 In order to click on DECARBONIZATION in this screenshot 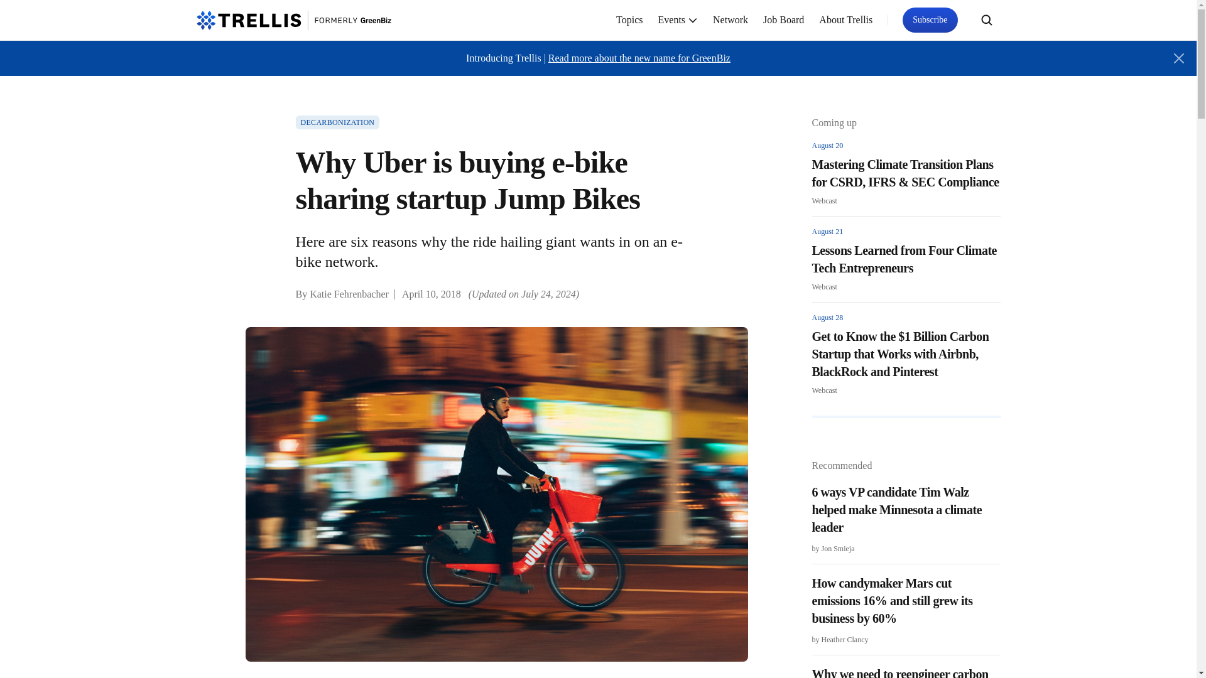, I will do `click(337, 122)`.